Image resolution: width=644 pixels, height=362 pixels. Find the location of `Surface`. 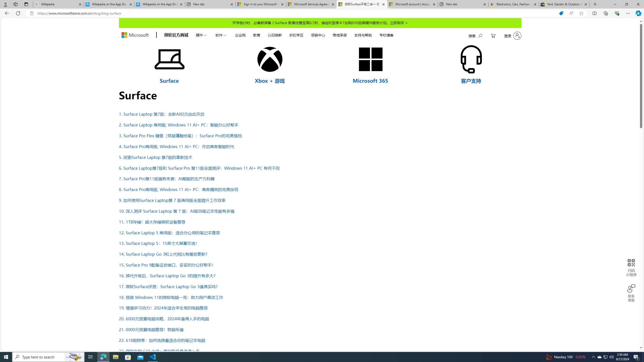

Surface is located at coordinates (169, 80).